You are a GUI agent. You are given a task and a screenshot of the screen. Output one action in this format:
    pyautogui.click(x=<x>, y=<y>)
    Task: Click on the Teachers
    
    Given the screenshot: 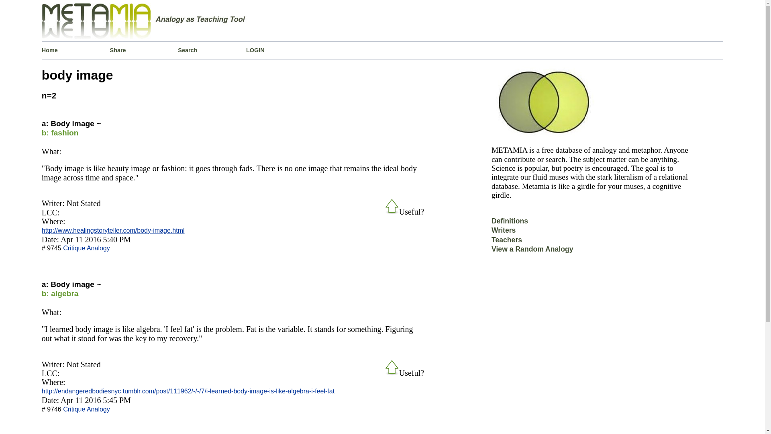 What is the action you would take?
    pyautogui.click(x=507, y=243)
    